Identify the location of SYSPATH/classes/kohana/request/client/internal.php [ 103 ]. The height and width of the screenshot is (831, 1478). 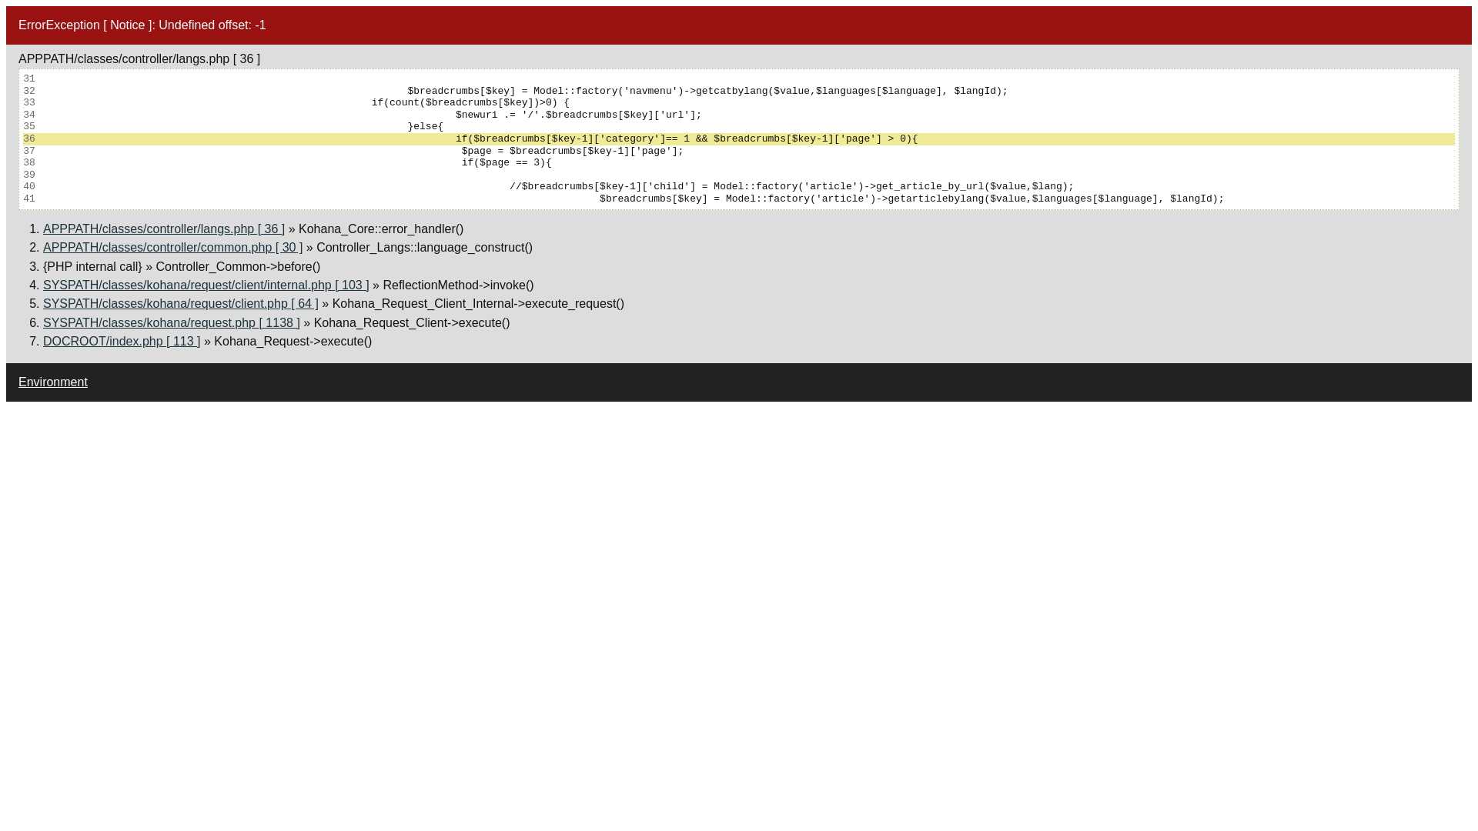
(206, 285).